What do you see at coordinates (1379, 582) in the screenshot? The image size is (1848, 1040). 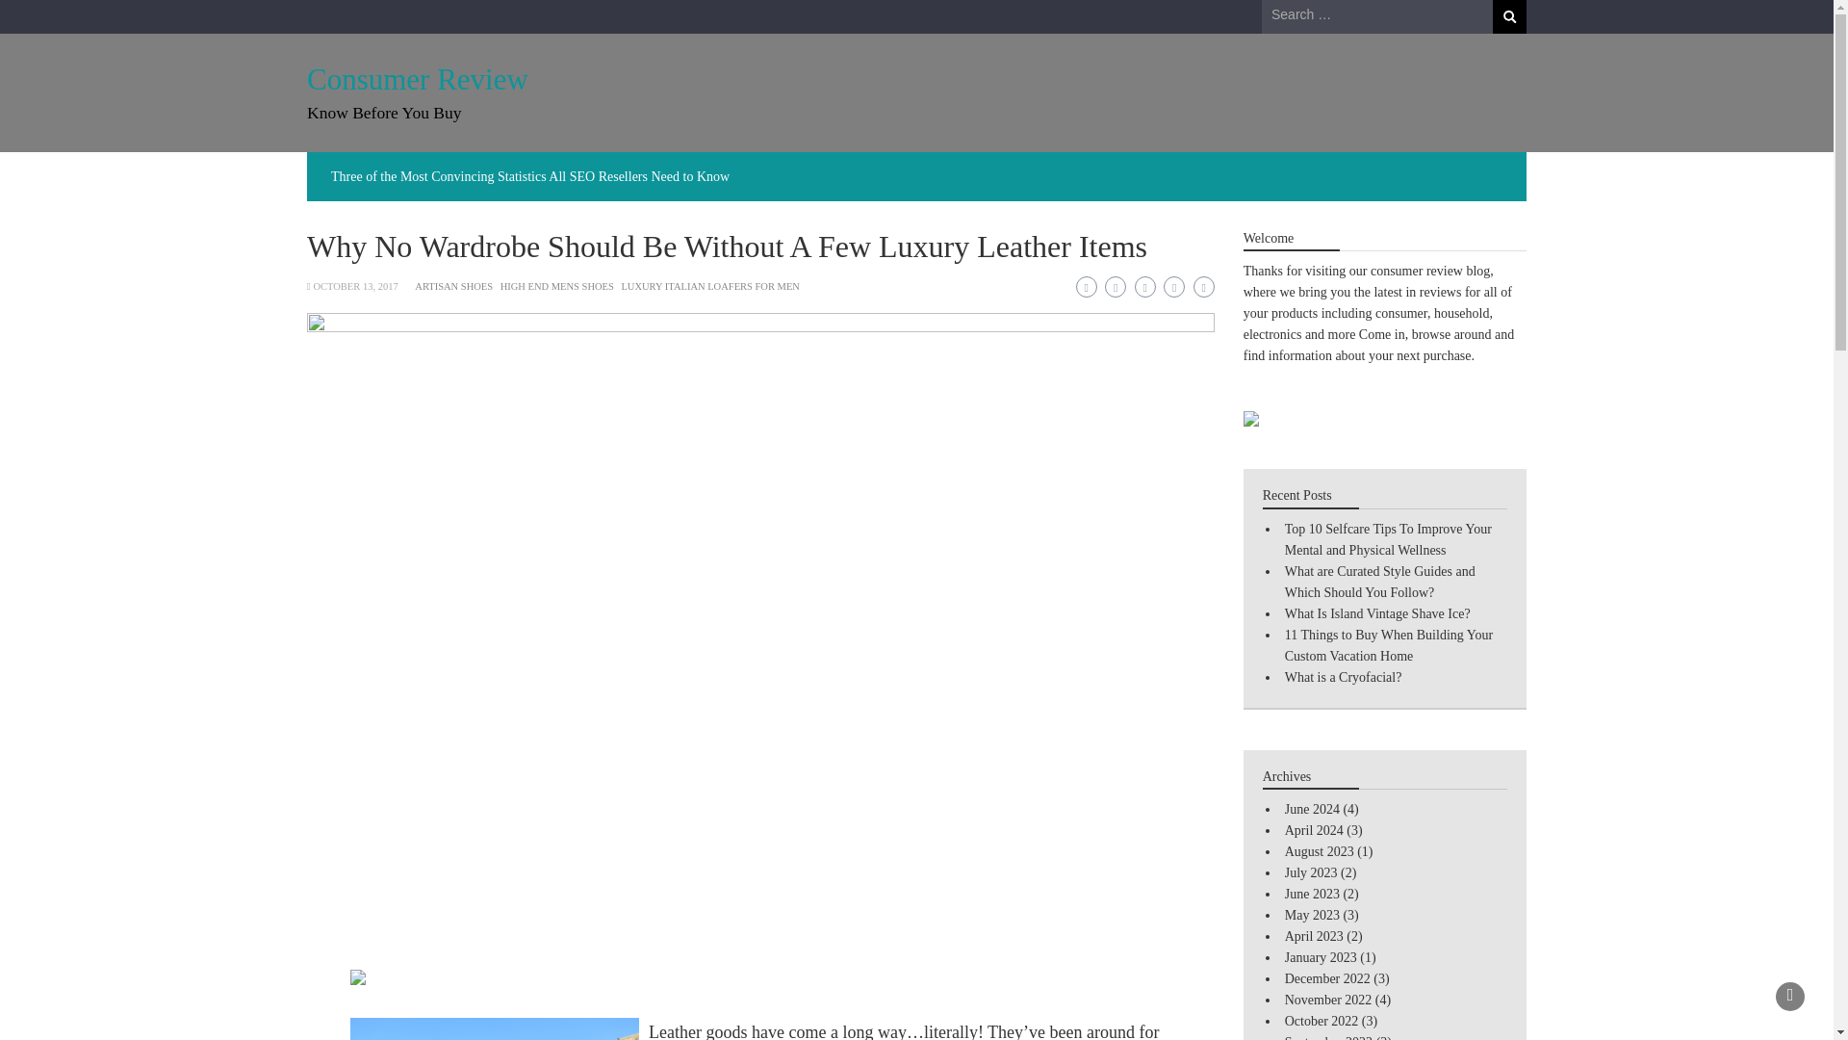 I see `What are Curated Style Guides and Which Should You Follow?` at bounding box center [1379, 582].